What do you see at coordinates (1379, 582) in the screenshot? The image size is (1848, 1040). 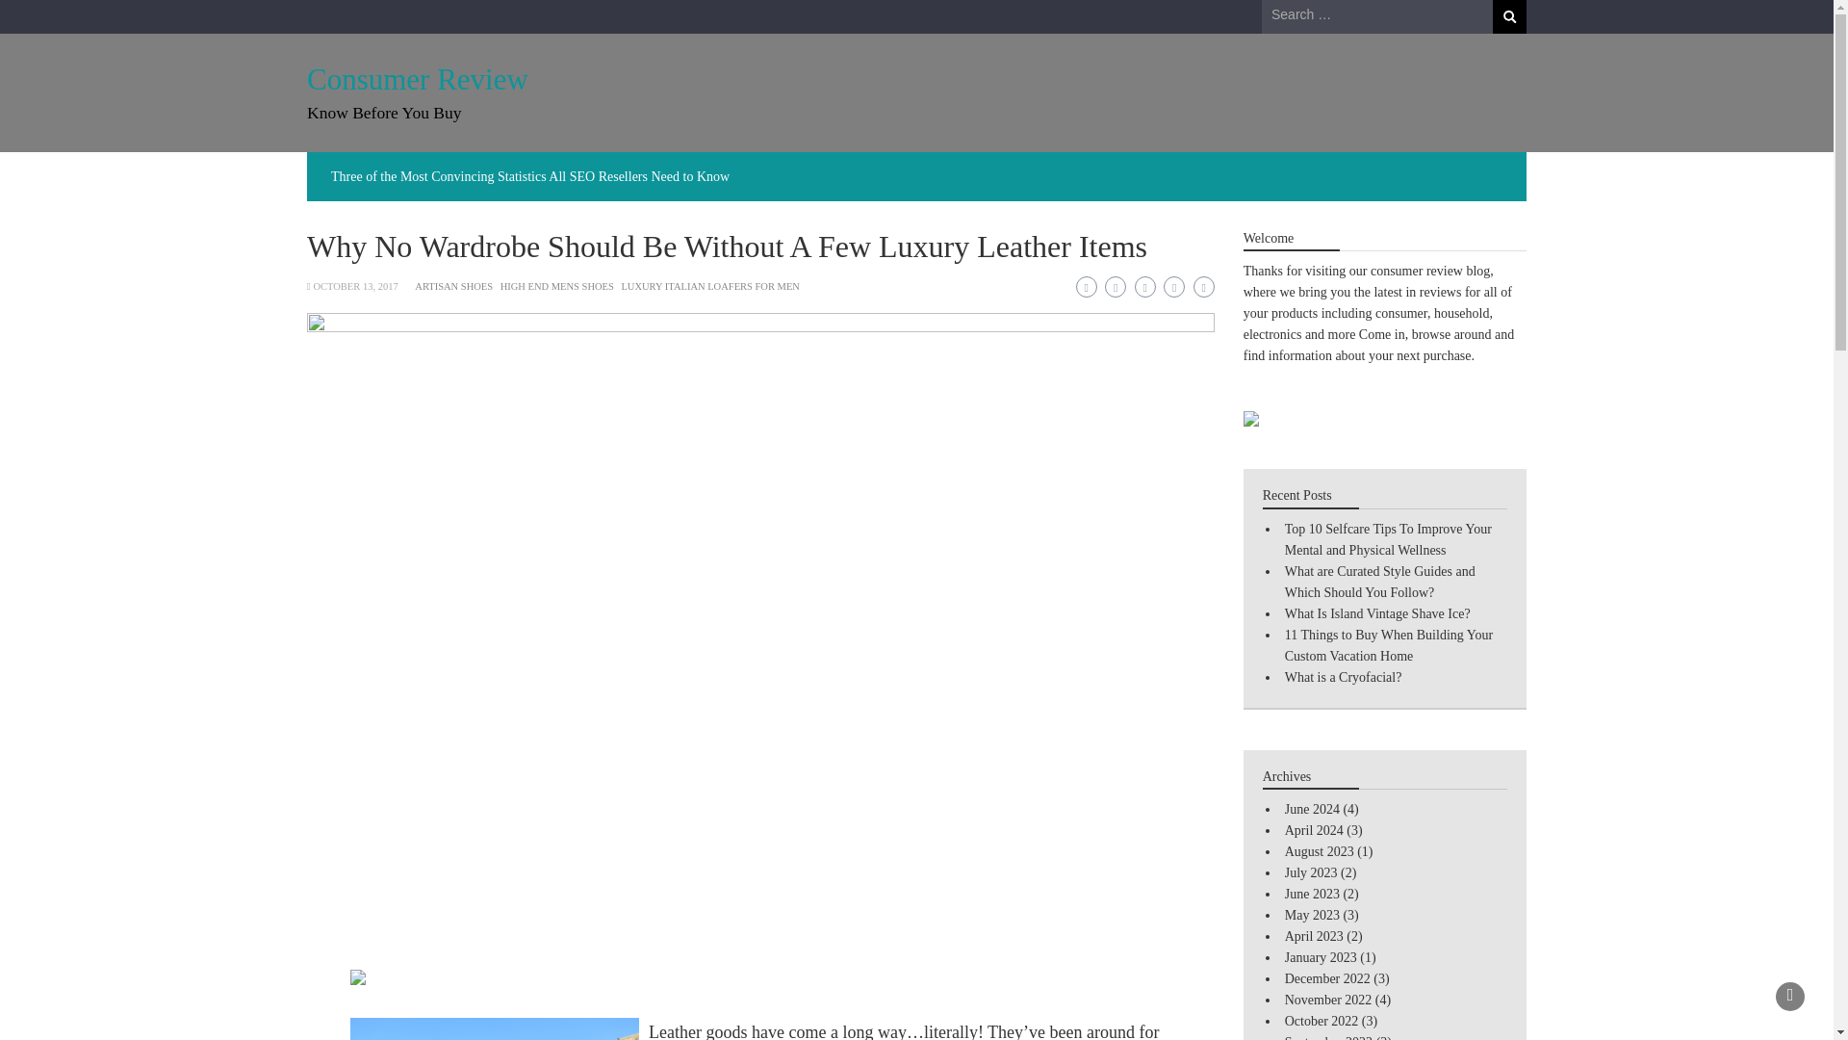 I see `What are Curated Style Guides and Which Should You Follow?` at bounding box center [1379, 582].